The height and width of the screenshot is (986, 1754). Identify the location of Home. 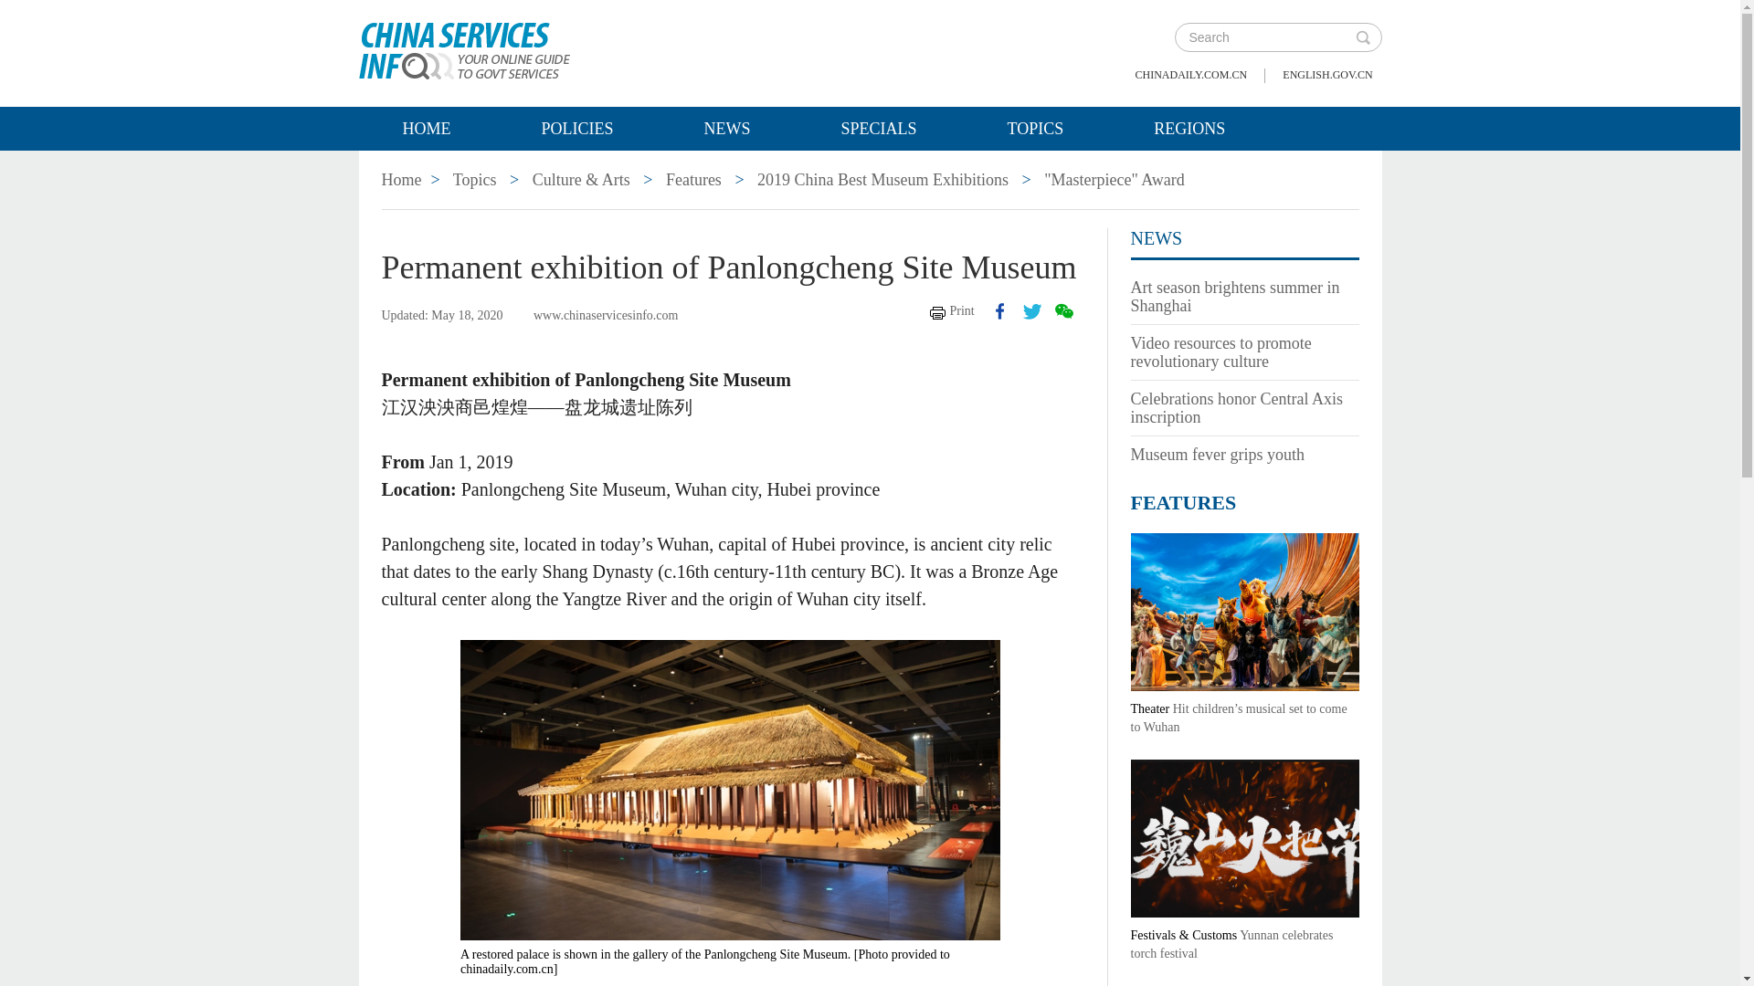
(402, 179).